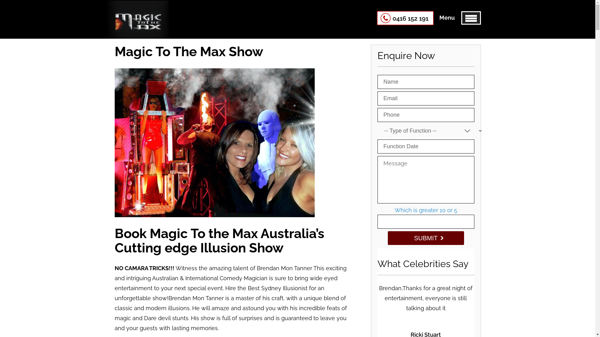 The height and width of the screenshot is (337, 600). I want to click on Magician Sydney, so click(137, 31).